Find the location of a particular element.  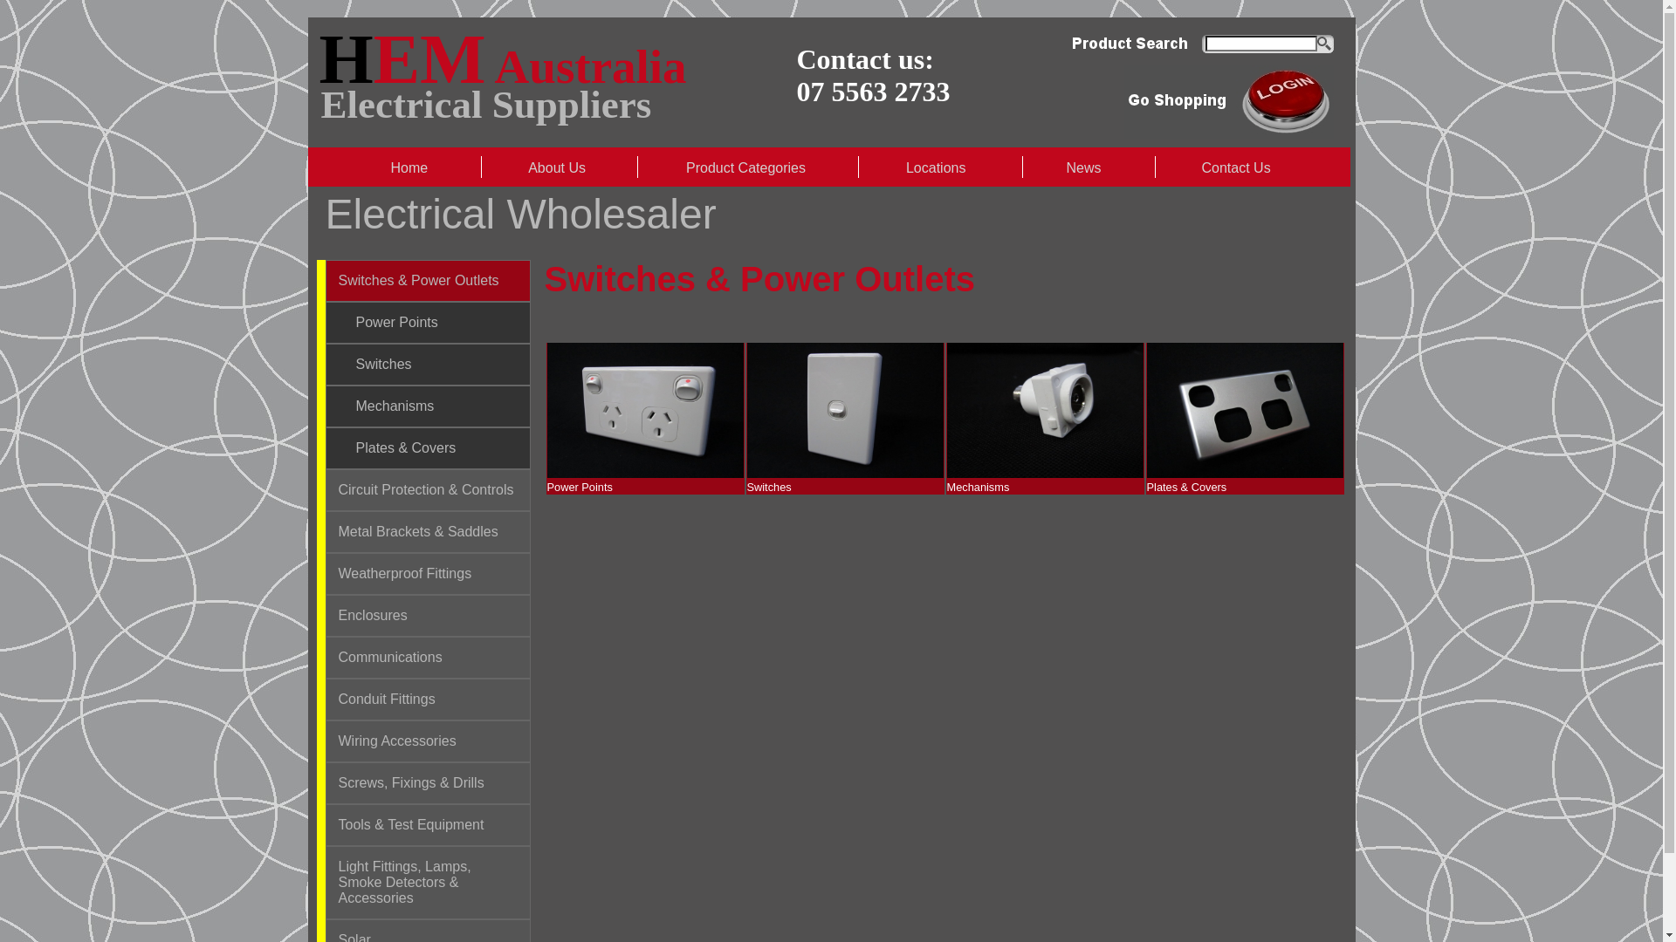

Light Fittings, Lamps, Smoke Detectors & Accessories is located at coordinates (405, 883).